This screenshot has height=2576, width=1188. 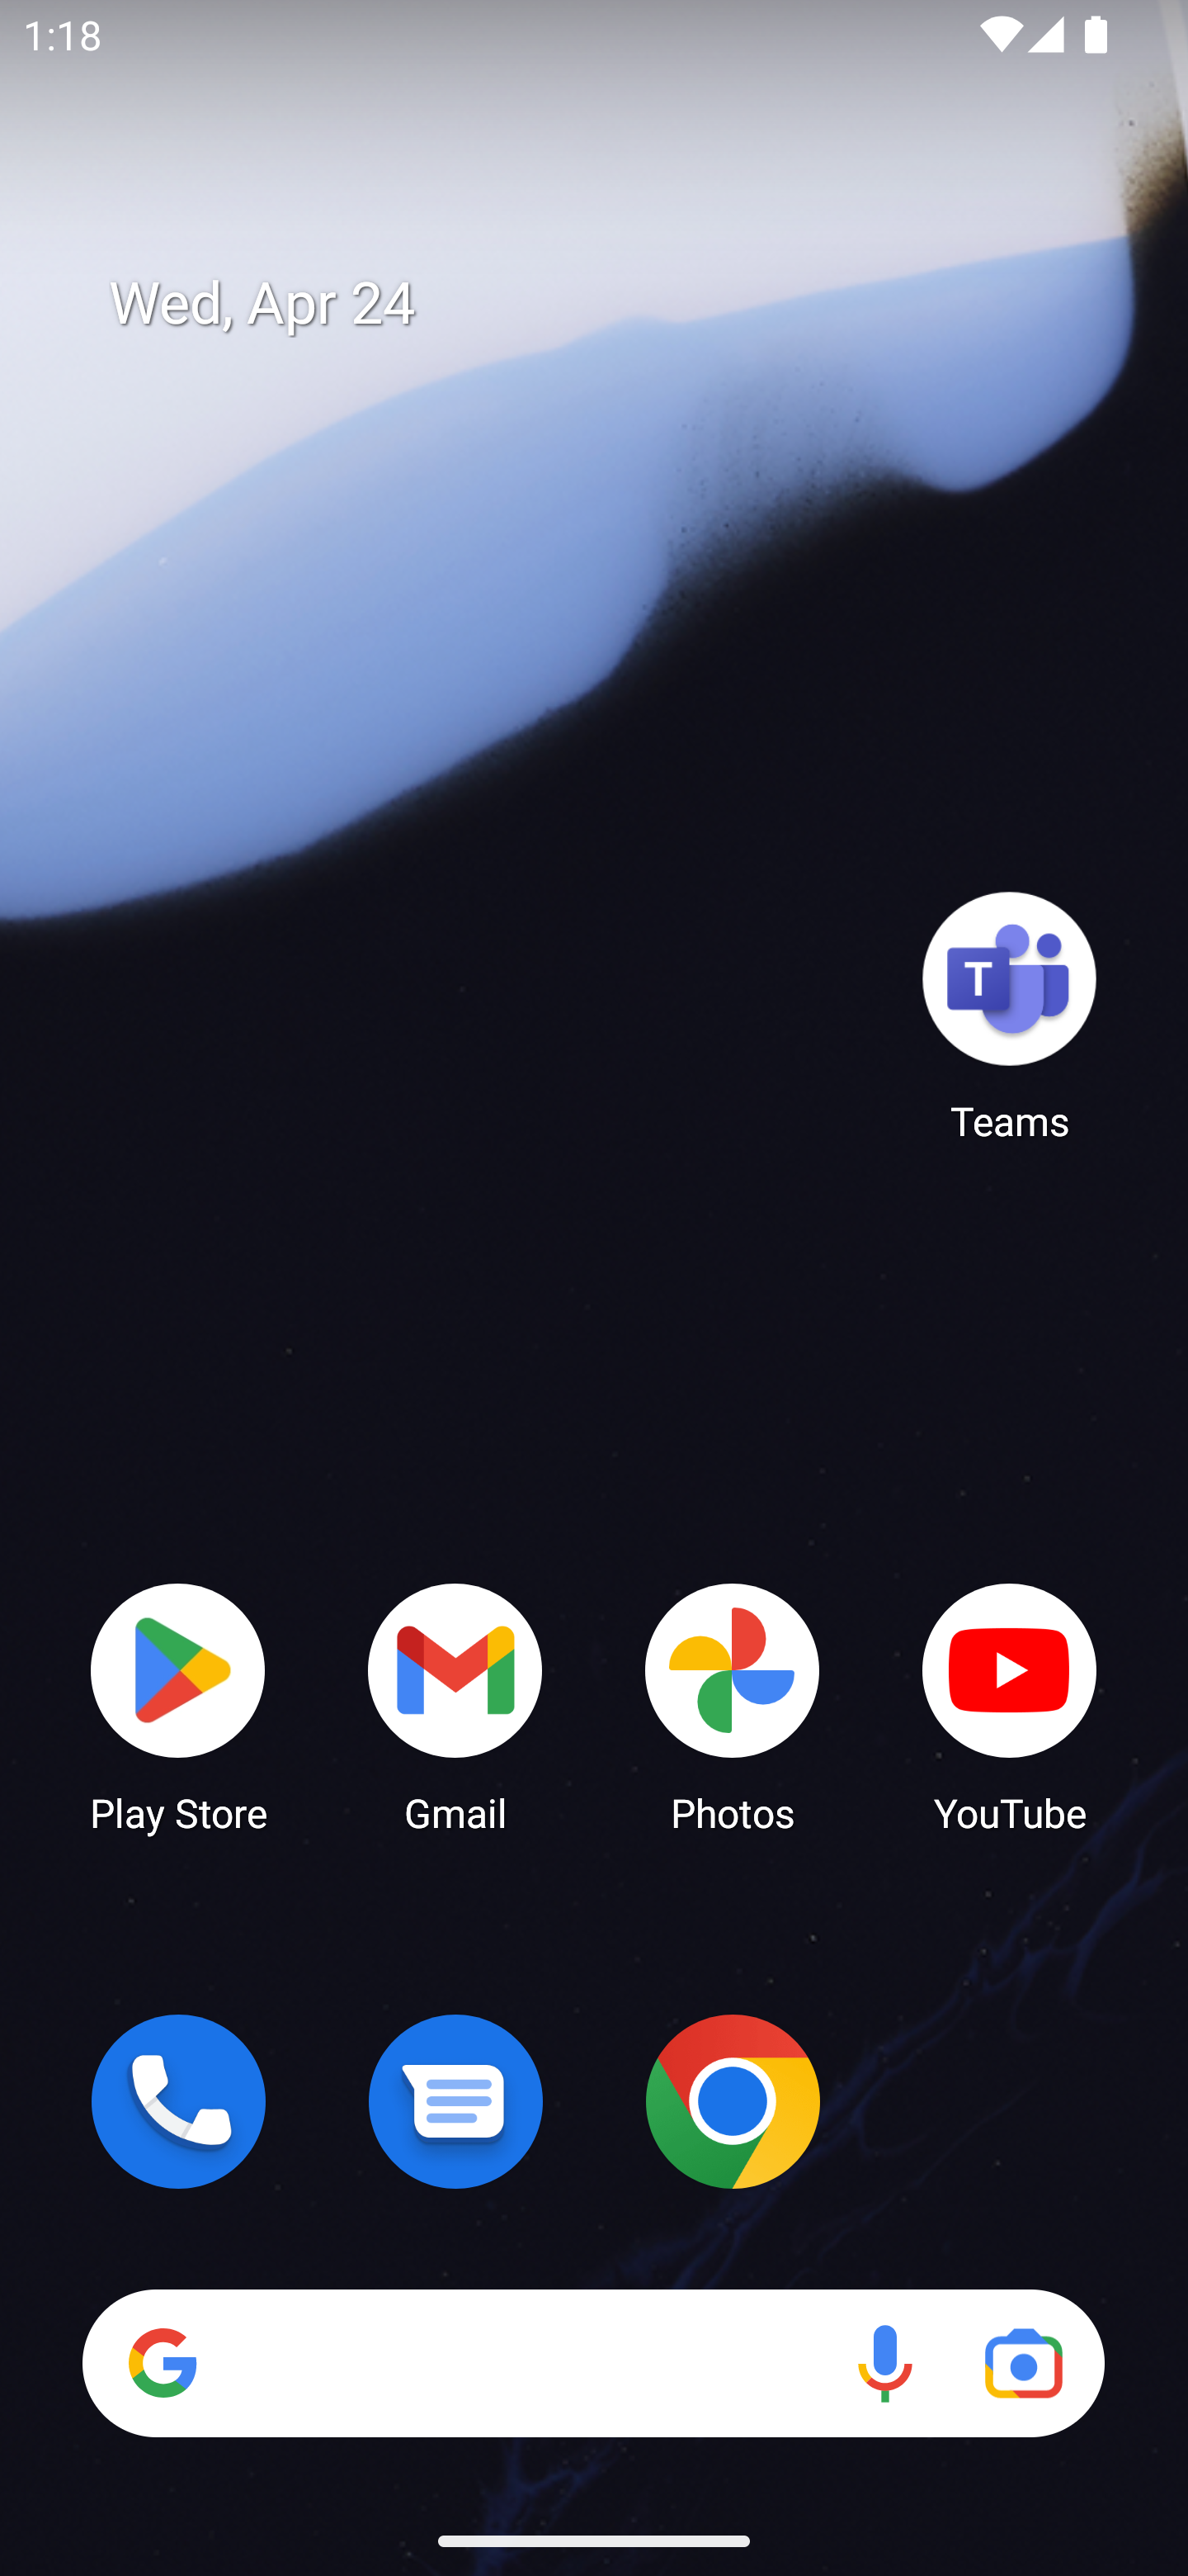 I want to click on Voice search, so click(x=884, y=2363).